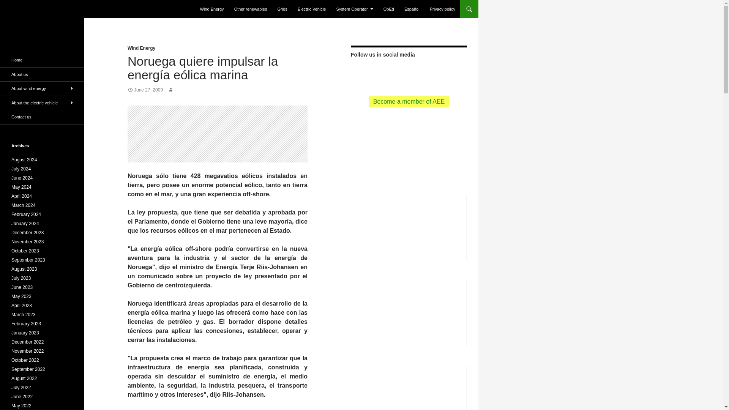 This screenshot has width=729, height=410. What do you see at coordinates (436, 72) in the screenshot?
I see `flickr` at bounding box center [436, 72].